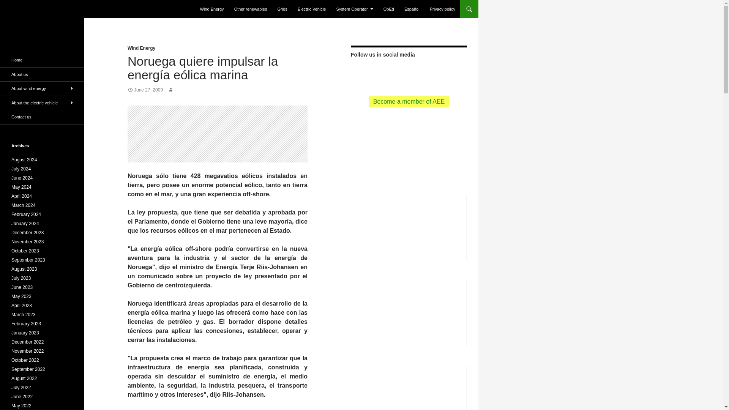 This screenshot has width=729, height=410. What do you see at coordinates (436, 72) in the screenshot?
I see `flickr` at bounding box center [436, 72].